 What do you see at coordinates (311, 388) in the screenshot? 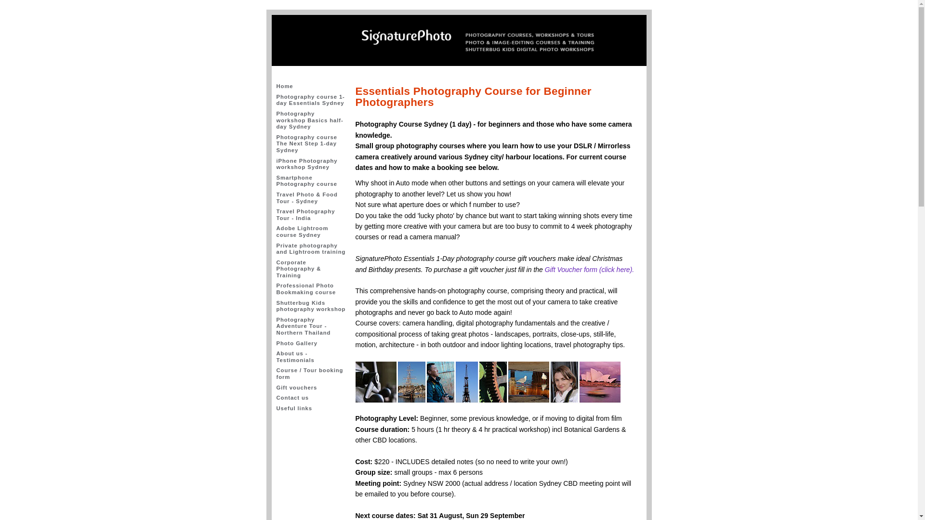
I see `Gift vouchers` at bounding box center [311, 388].